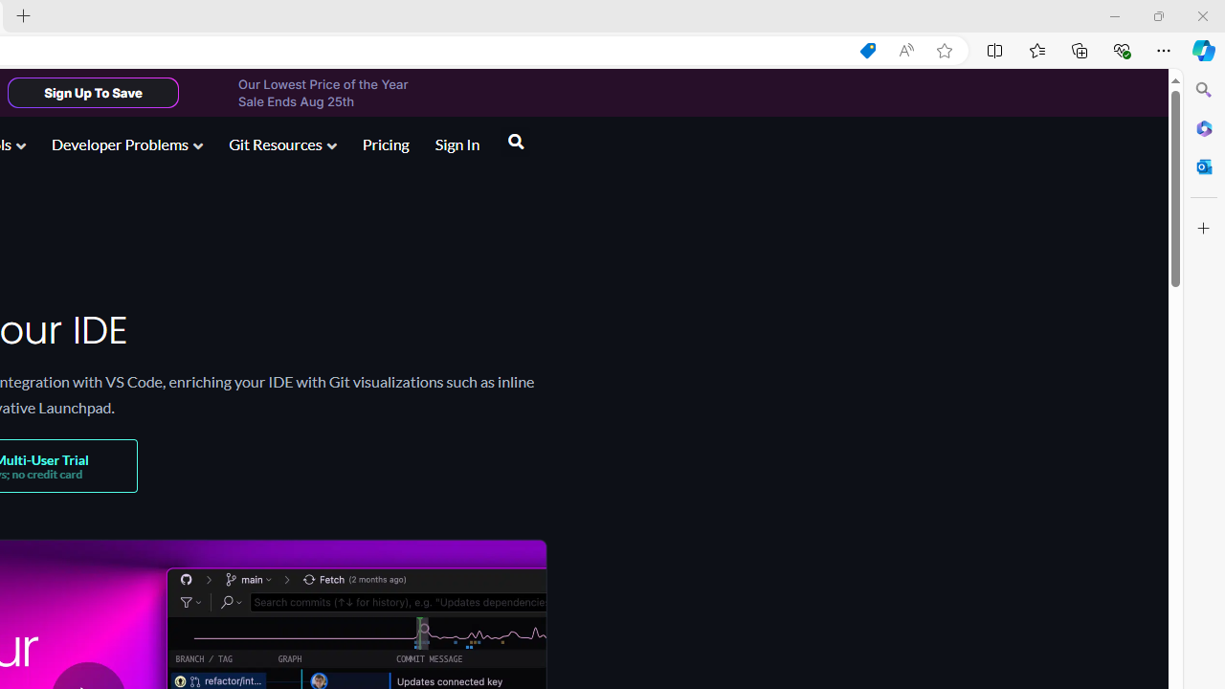  What do you see at coordinates (385, 144) in the screenshot?
I see `Pricing` at bounding box center [385, 144].